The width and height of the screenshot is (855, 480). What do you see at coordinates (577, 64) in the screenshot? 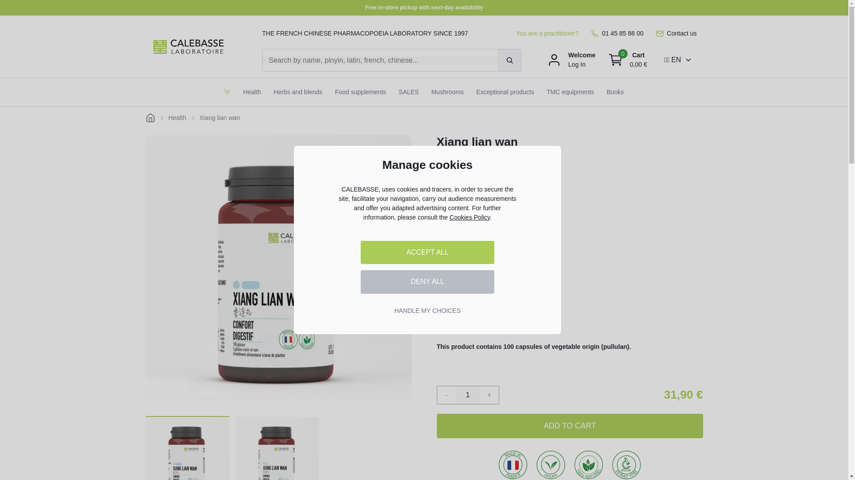
I see `Log In` at bounding box center [577, 64].